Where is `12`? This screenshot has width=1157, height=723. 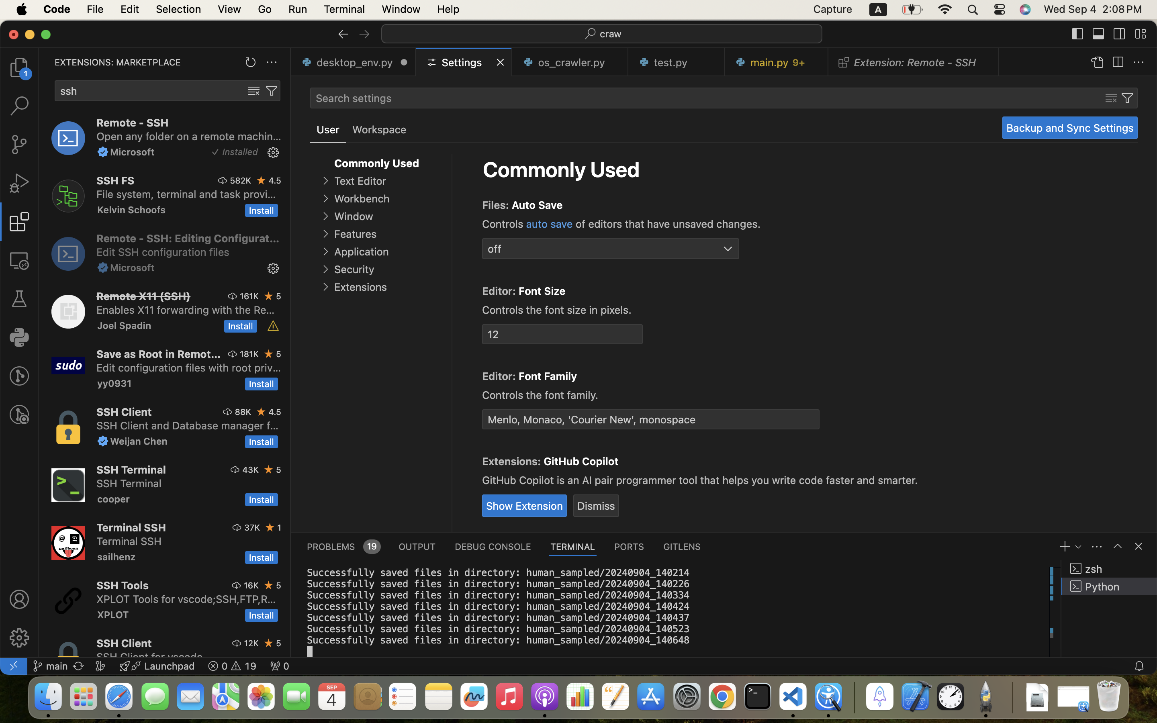
12 is located at coordinates (562, 335).